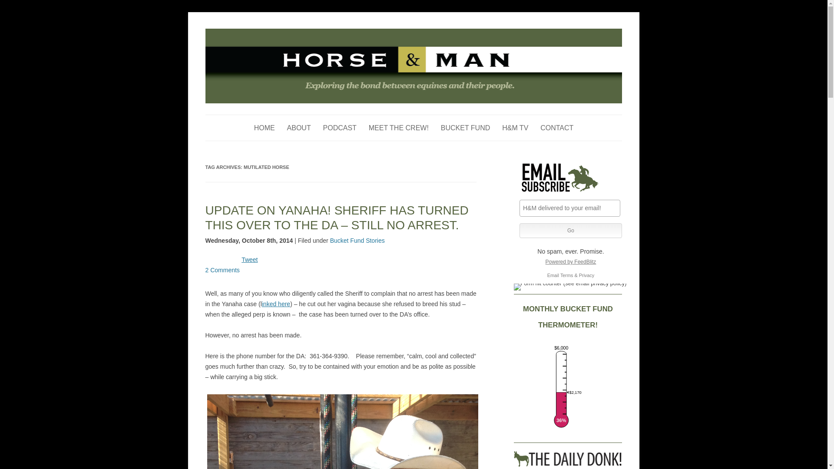 This screenshot has height=469, width=834. Describe the element at coordinates (299, 128) in the screenshot. I see `ABOUT` at that location.